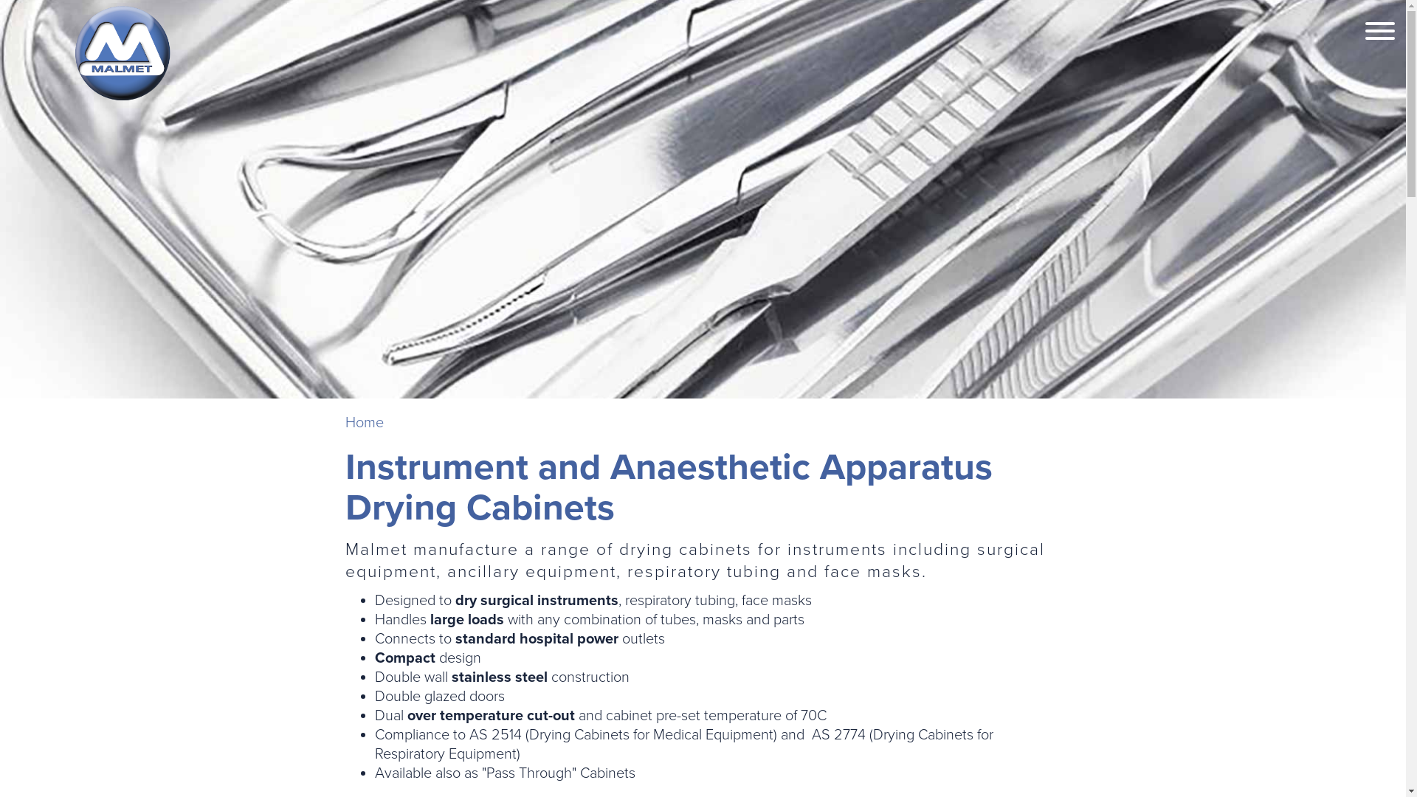 This screenshot has height=797, width=1417. Describe the element at coordinates (365, 423) in the screenshot. I see `Home` at that location.